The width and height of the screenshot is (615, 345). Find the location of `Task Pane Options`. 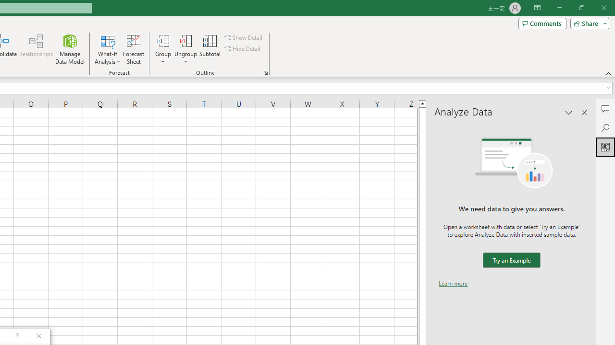

Task Pane Options is located at coordinates (569, 112).